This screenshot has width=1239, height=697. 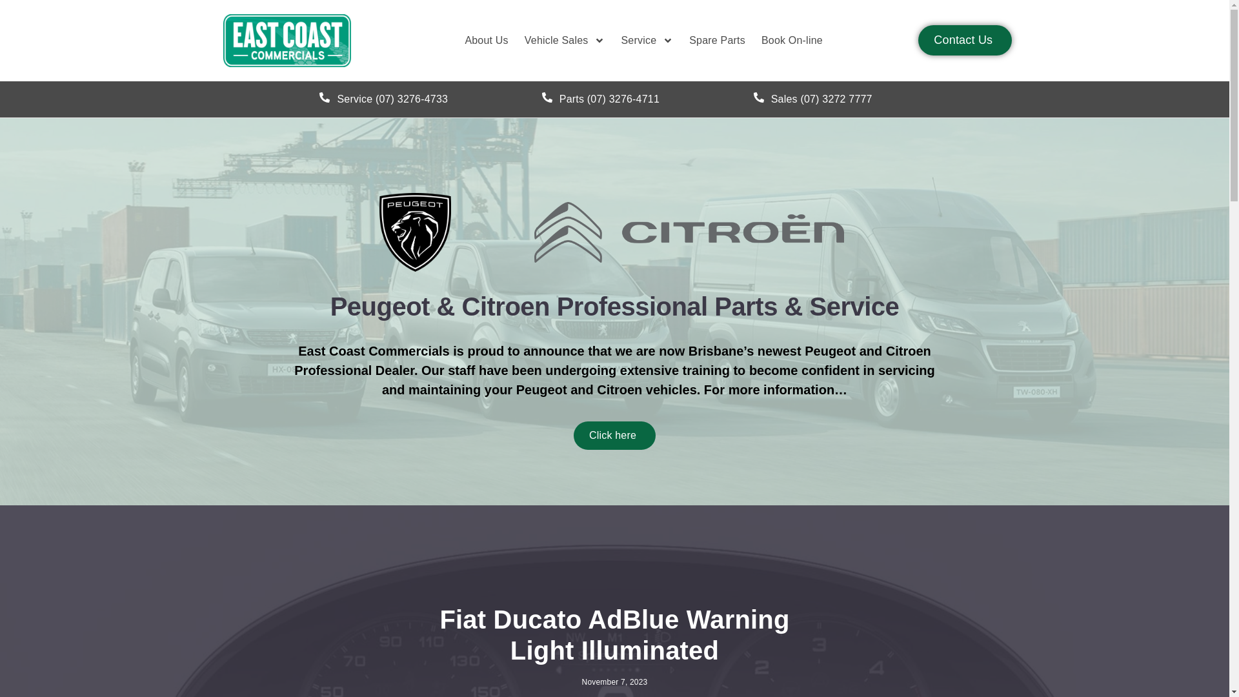 I want to click on Service (07) 3276-4733, so click(x=383, y=99).